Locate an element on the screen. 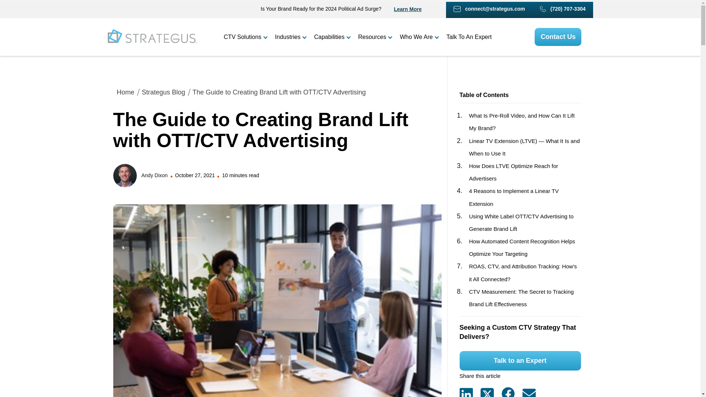  CTV Solutions is located at coordinates (245, 37).